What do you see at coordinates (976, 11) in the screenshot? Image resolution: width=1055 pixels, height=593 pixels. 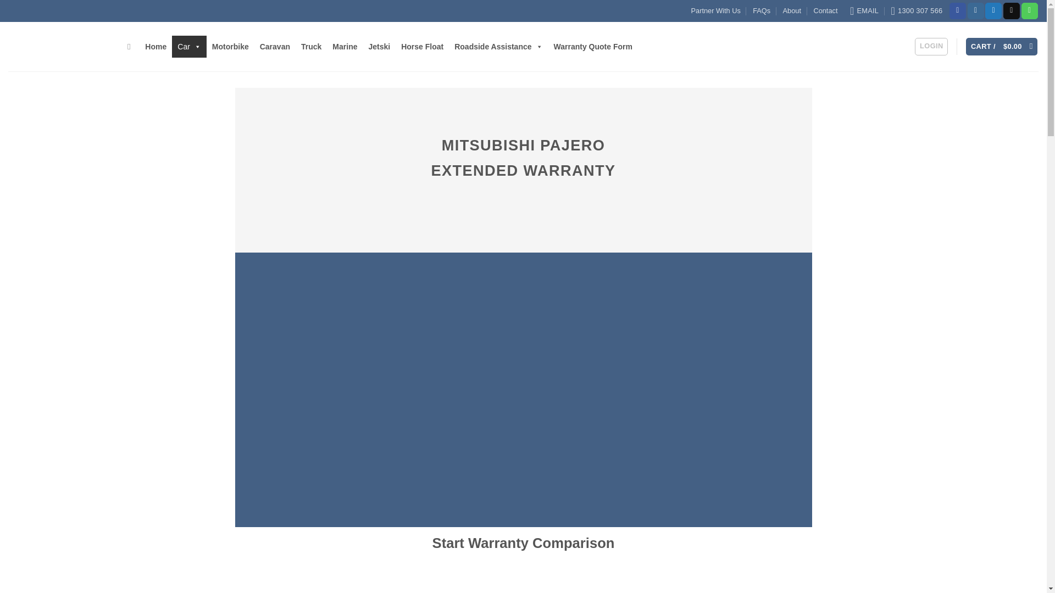 I see `Follow on Instagram` at bounding box center [976, 11].